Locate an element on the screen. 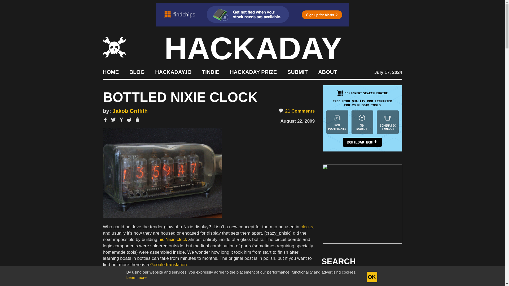 The image size is (509, 286). Share on Reddit is located at coordinates (129, 120).